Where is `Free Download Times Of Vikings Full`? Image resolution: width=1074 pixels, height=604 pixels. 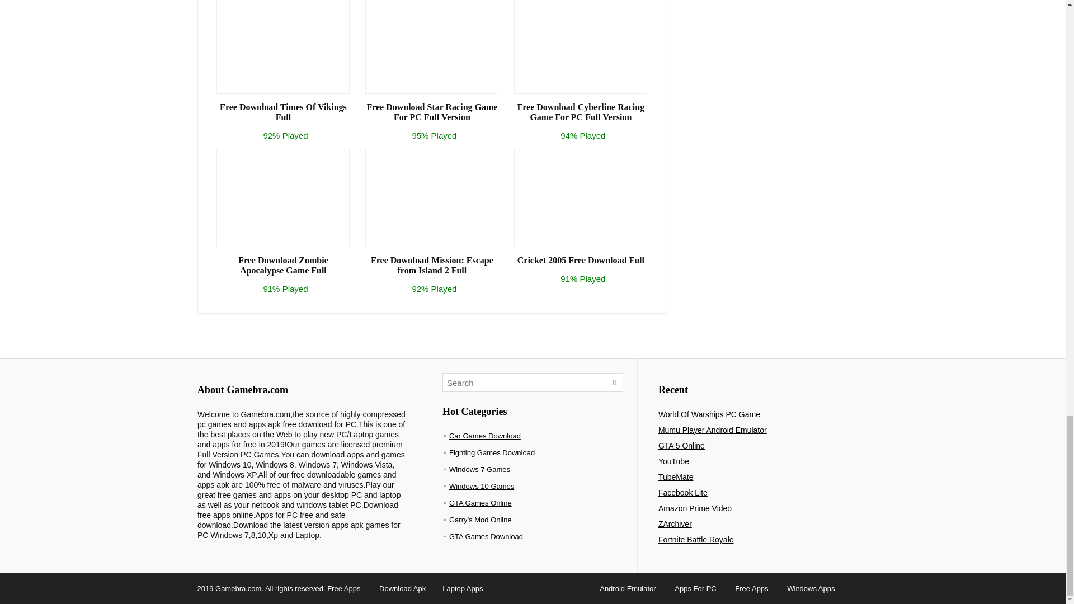 Free Download Times Of Vikings Full is located at coordinates (283, 112).